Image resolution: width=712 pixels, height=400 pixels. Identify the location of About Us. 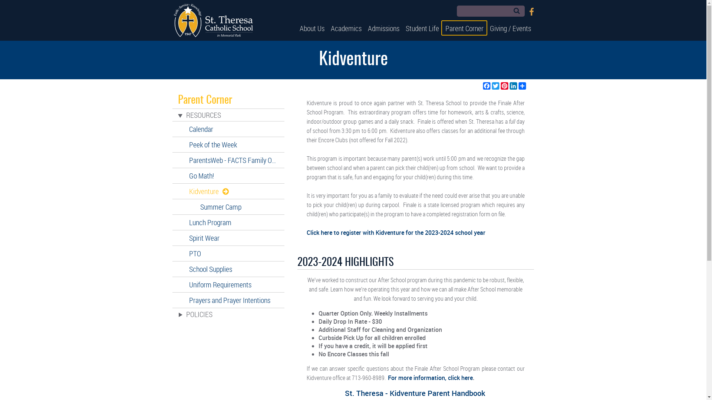
(312, 28).